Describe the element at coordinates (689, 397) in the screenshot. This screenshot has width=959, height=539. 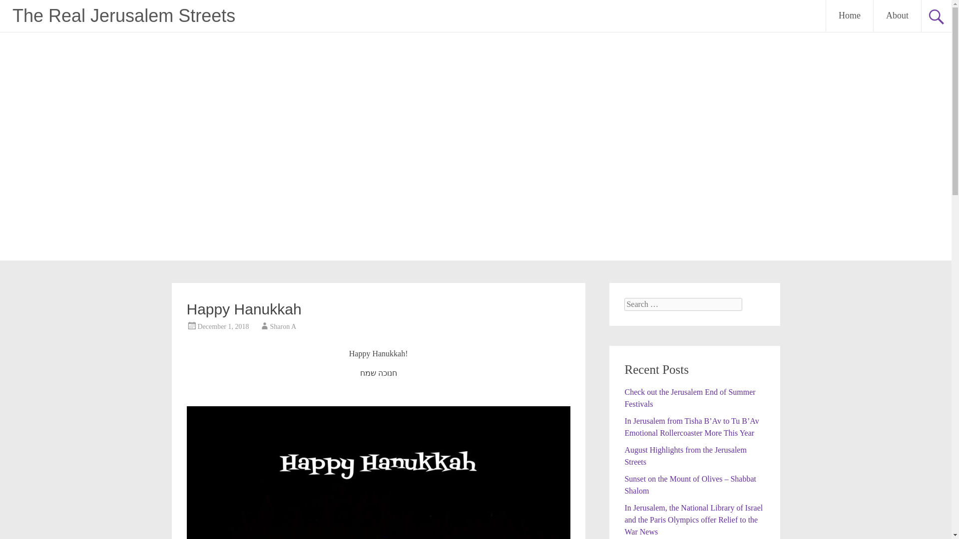
I see `Check out the Jerusalem End of Summer Festivals` at that location.